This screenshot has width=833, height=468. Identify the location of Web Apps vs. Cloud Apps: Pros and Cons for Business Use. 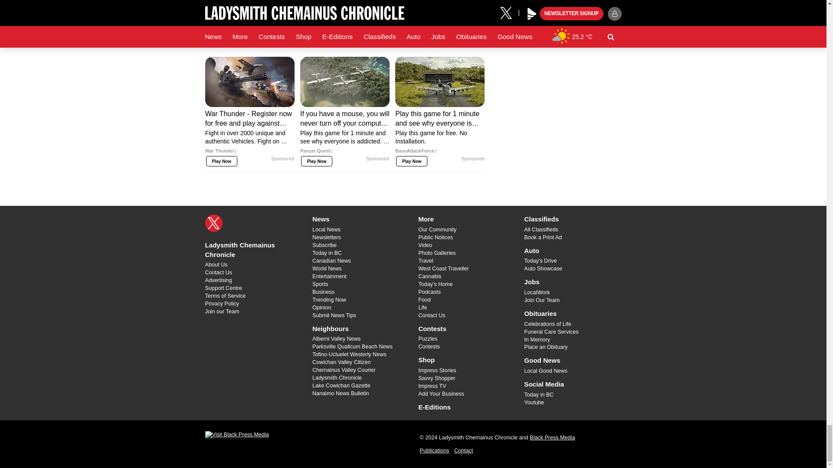
(250, 9).